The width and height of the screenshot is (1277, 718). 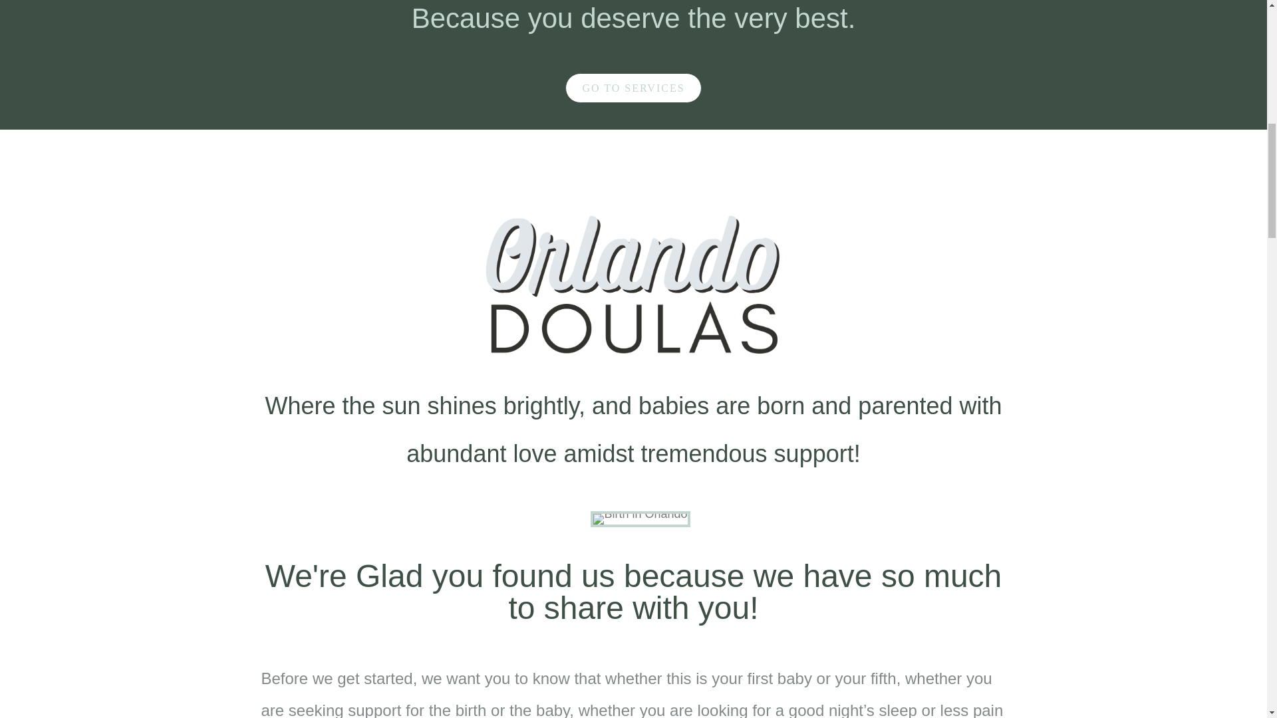 What do you see at coordinates (633, 88) in the screenshot?
I see `GO TO SERVICES` at bounding box center [633, 88].